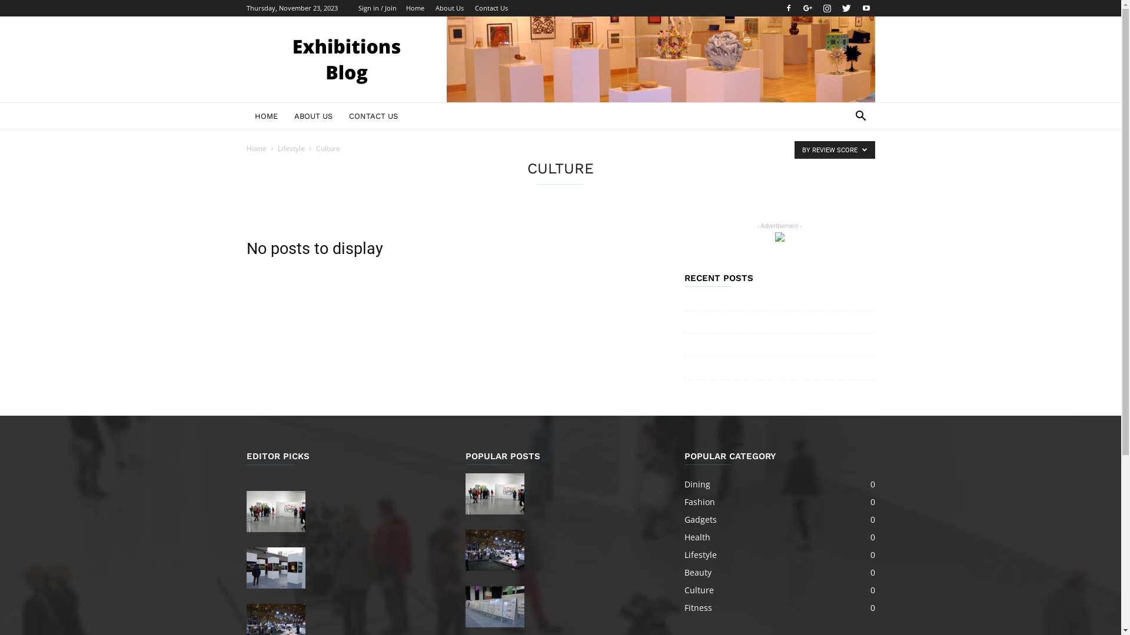  I want to click on About Us, so click(450, 8).